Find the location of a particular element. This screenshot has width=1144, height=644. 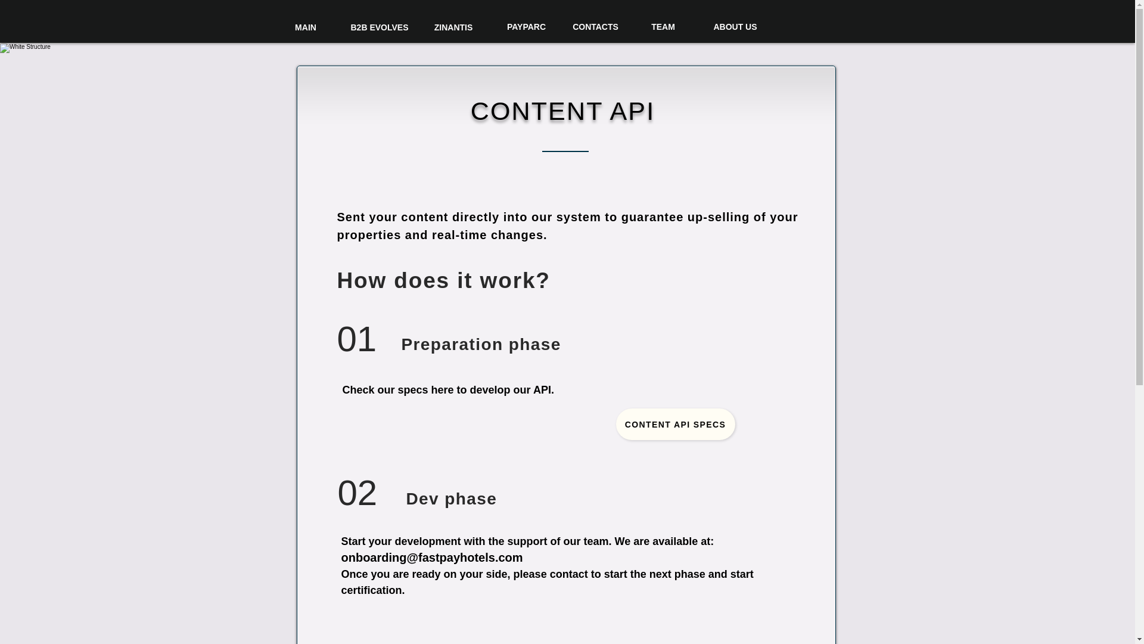

B2B EVOLVES is located at coordinates (379, 27).